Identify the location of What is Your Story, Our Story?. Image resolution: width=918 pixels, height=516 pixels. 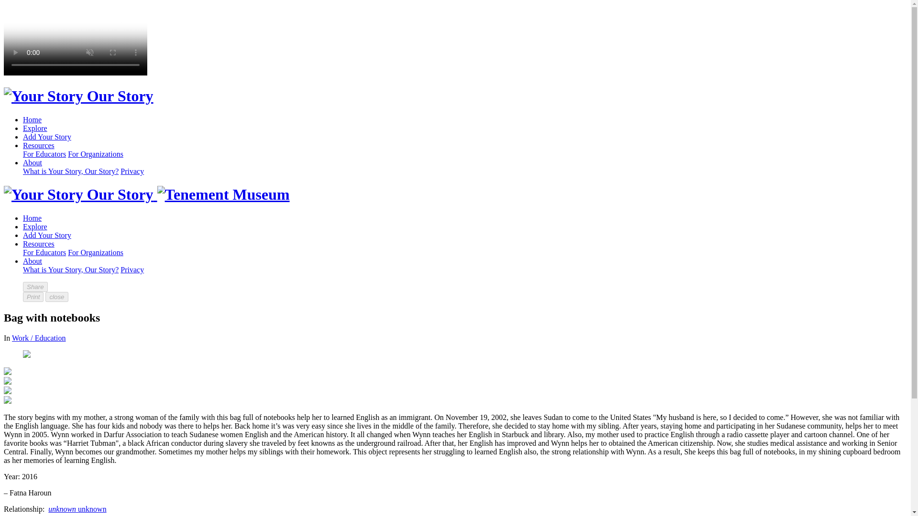
(71, 269).